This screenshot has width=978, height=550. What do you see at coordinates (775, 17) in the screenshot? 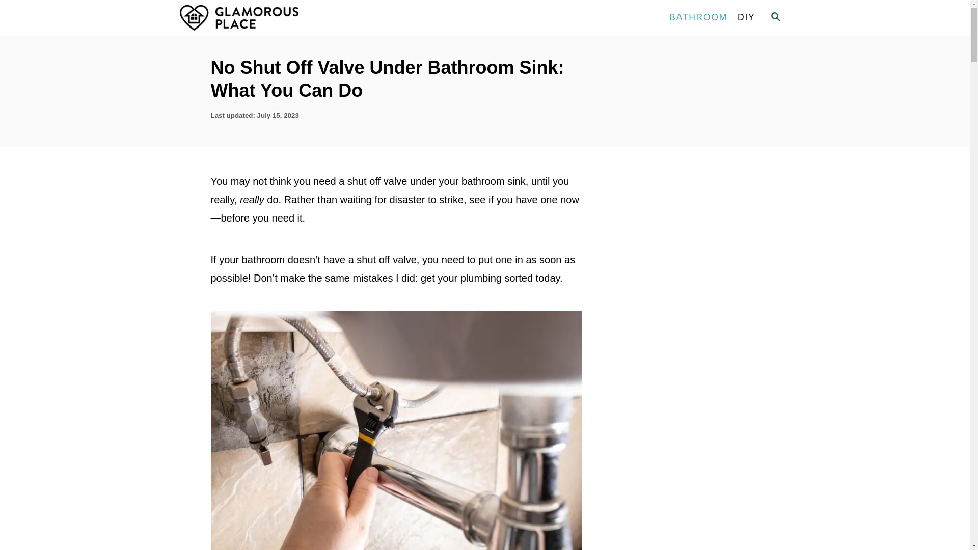
I see `SEARCH` at bounding box center [775, 17].